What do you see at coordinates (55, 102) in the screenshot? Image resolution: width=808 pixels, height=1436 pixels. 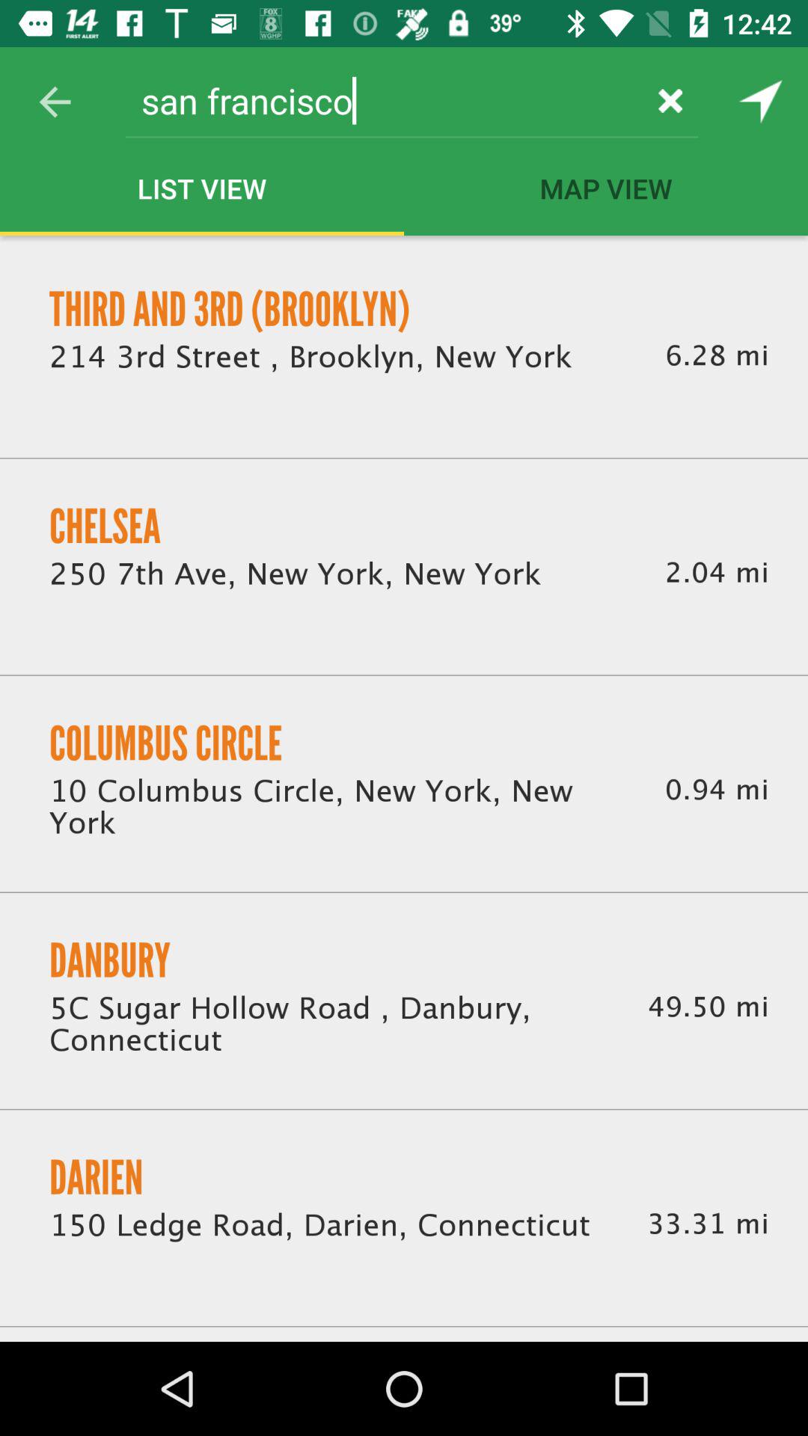 I see `select the item above third and 3rd item` at bounding box center [55, 102].